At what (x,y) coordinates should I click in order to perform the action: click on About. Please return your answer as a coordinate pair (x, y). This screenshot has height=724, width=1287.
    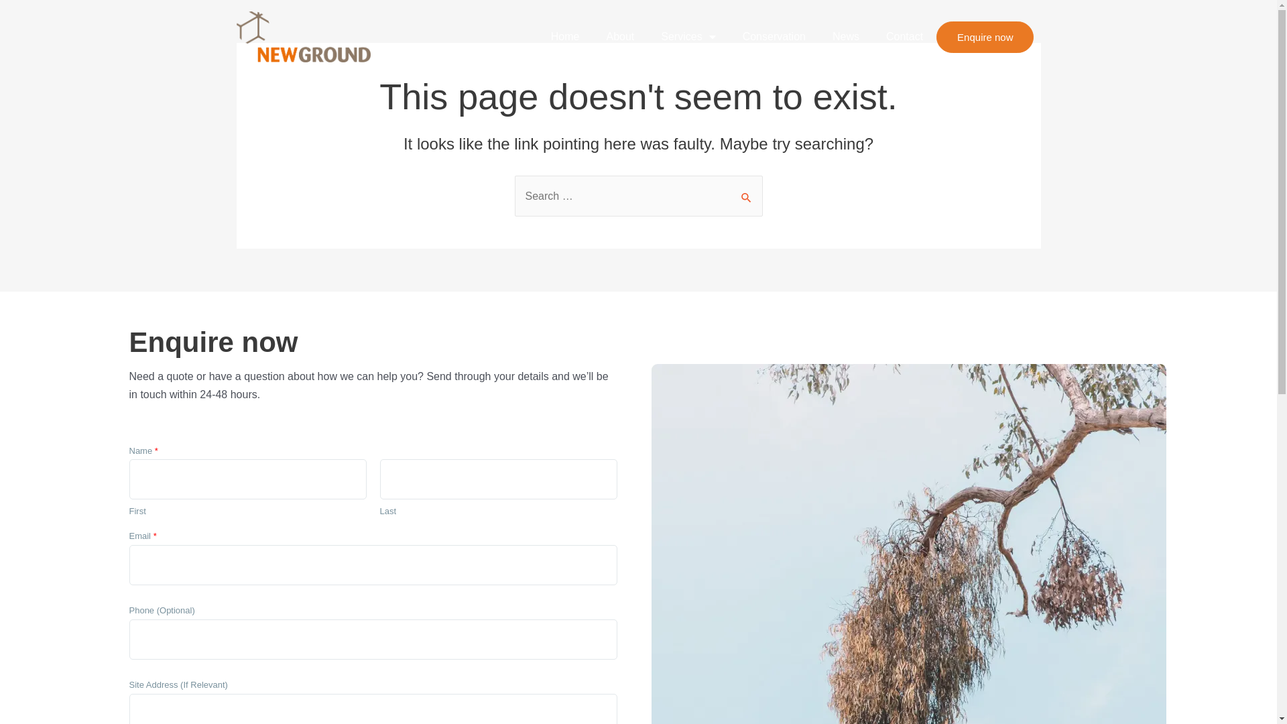
    Looking at the image, I should click on (620, 36).